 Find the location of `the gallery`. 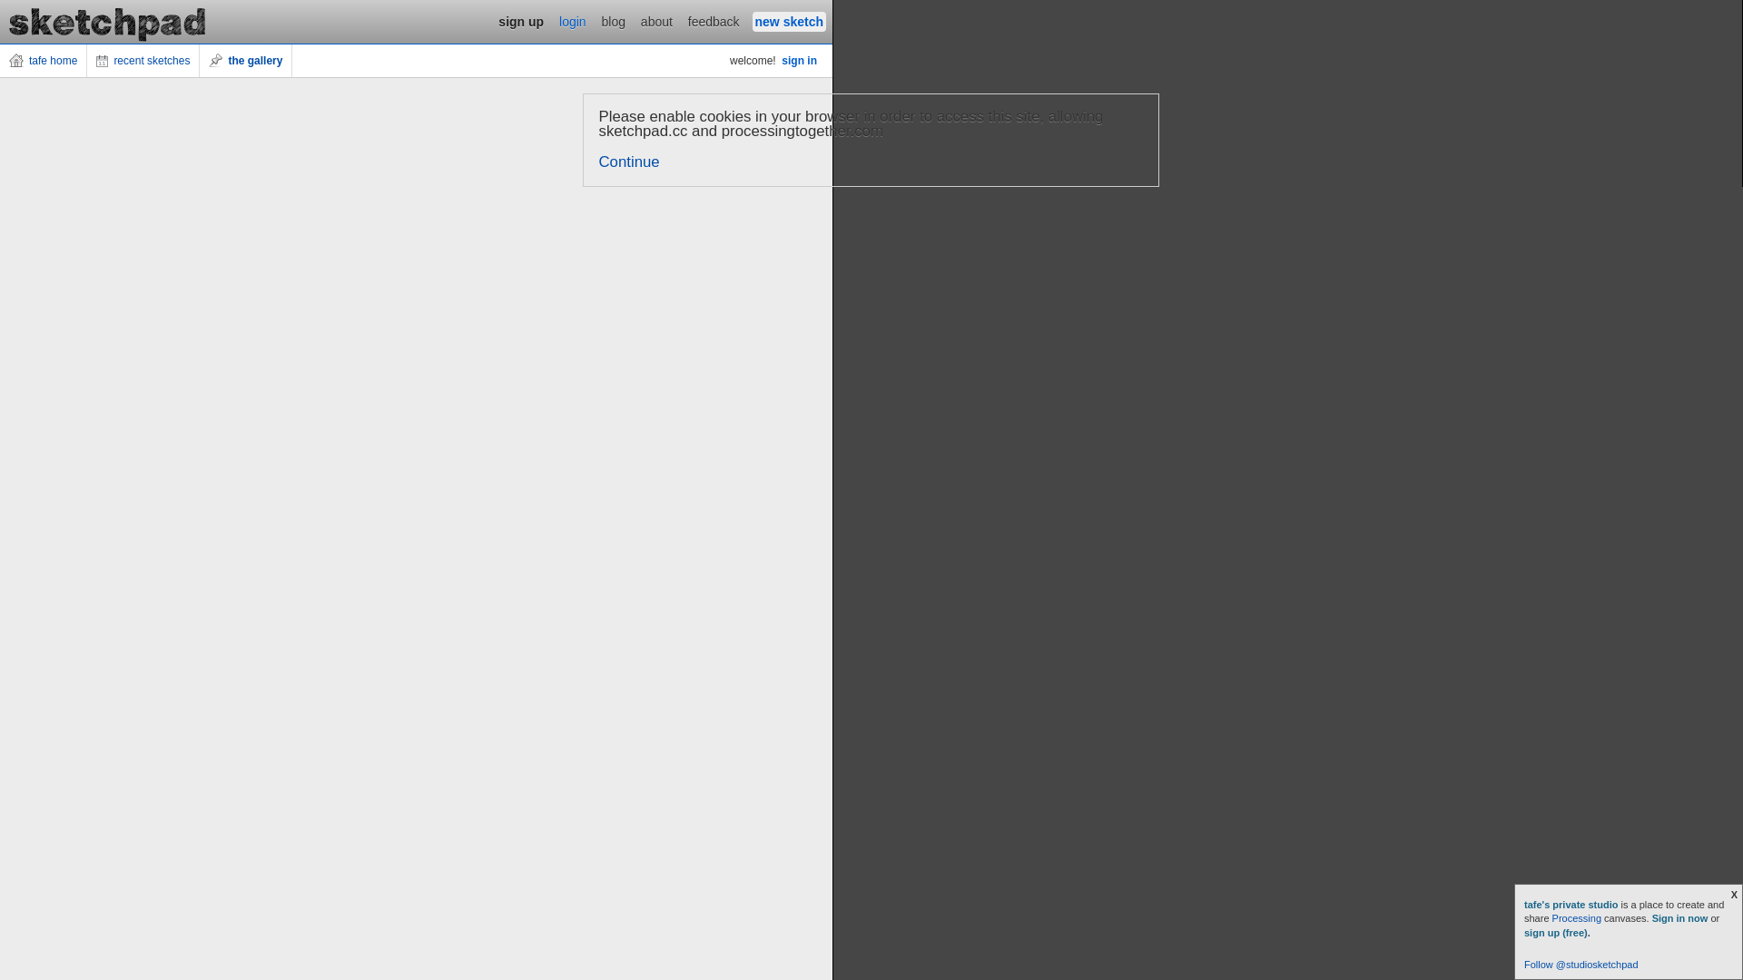

the gallery is located at coordinates (246, 61).